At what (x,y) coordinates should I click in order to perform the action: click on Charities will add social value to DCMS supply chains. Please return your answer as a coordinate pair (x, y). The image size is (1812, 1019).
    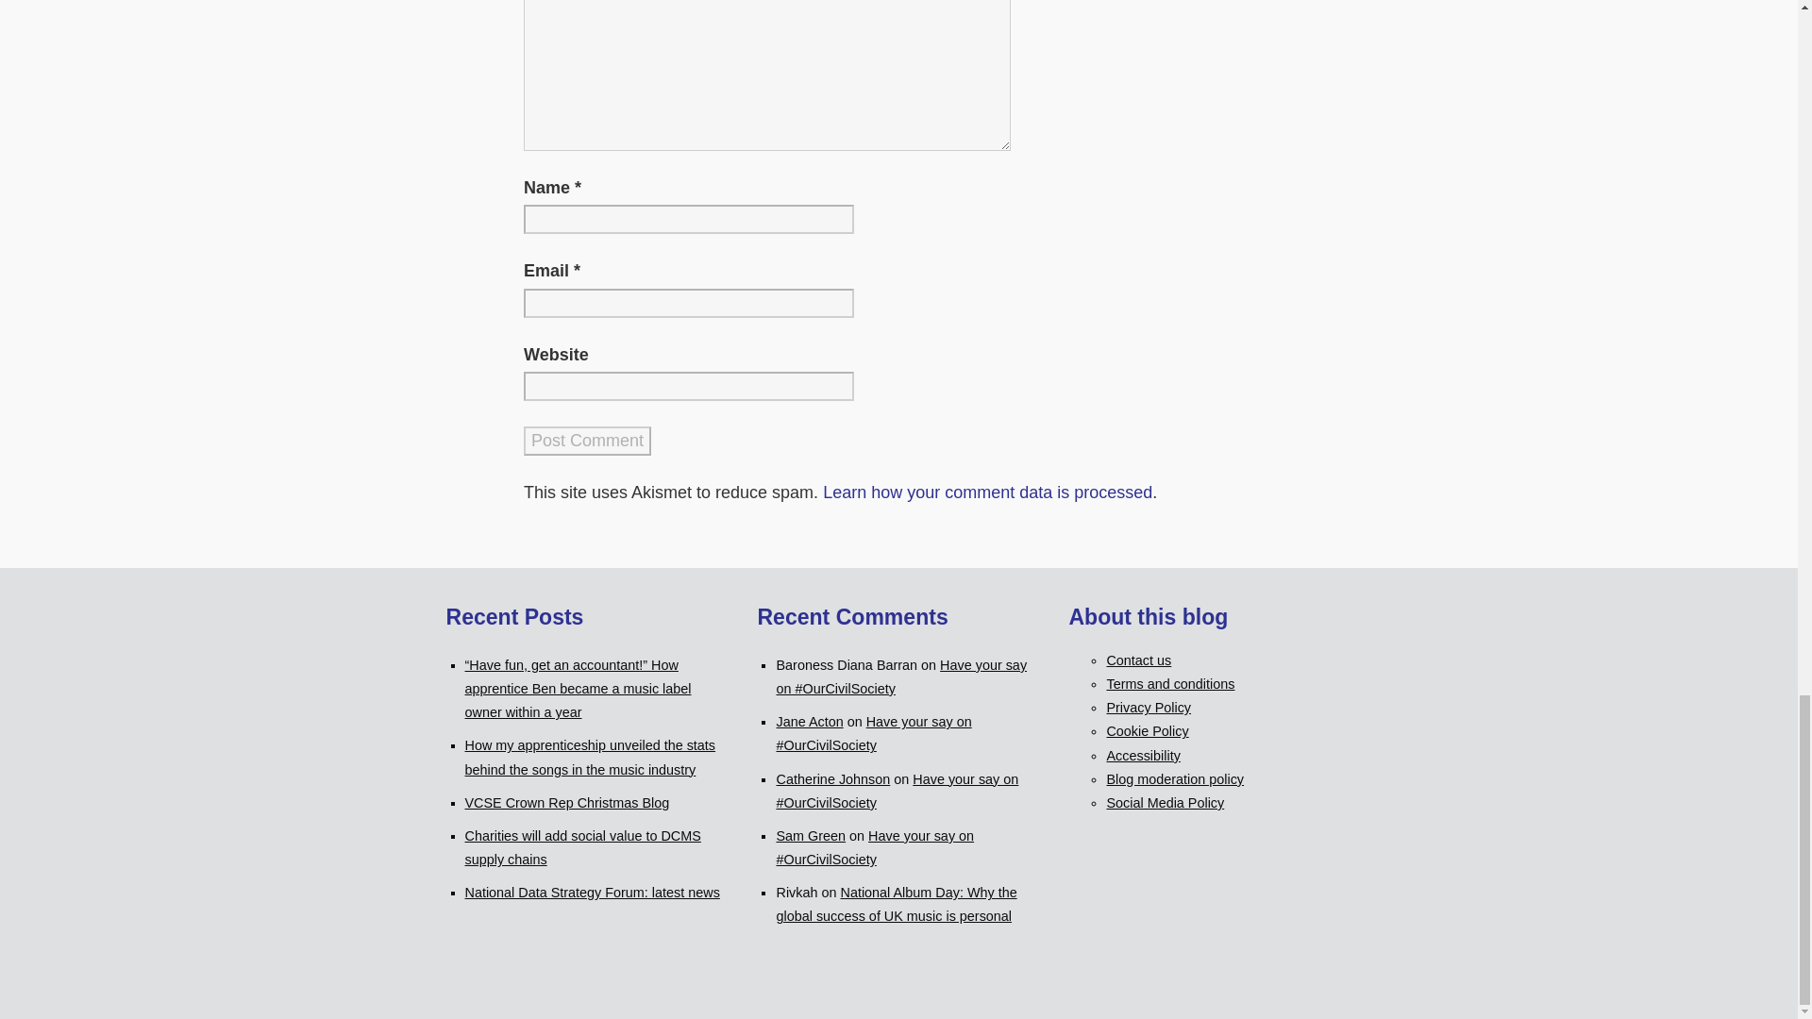
    Looking at the image, I should click on (581, 847).